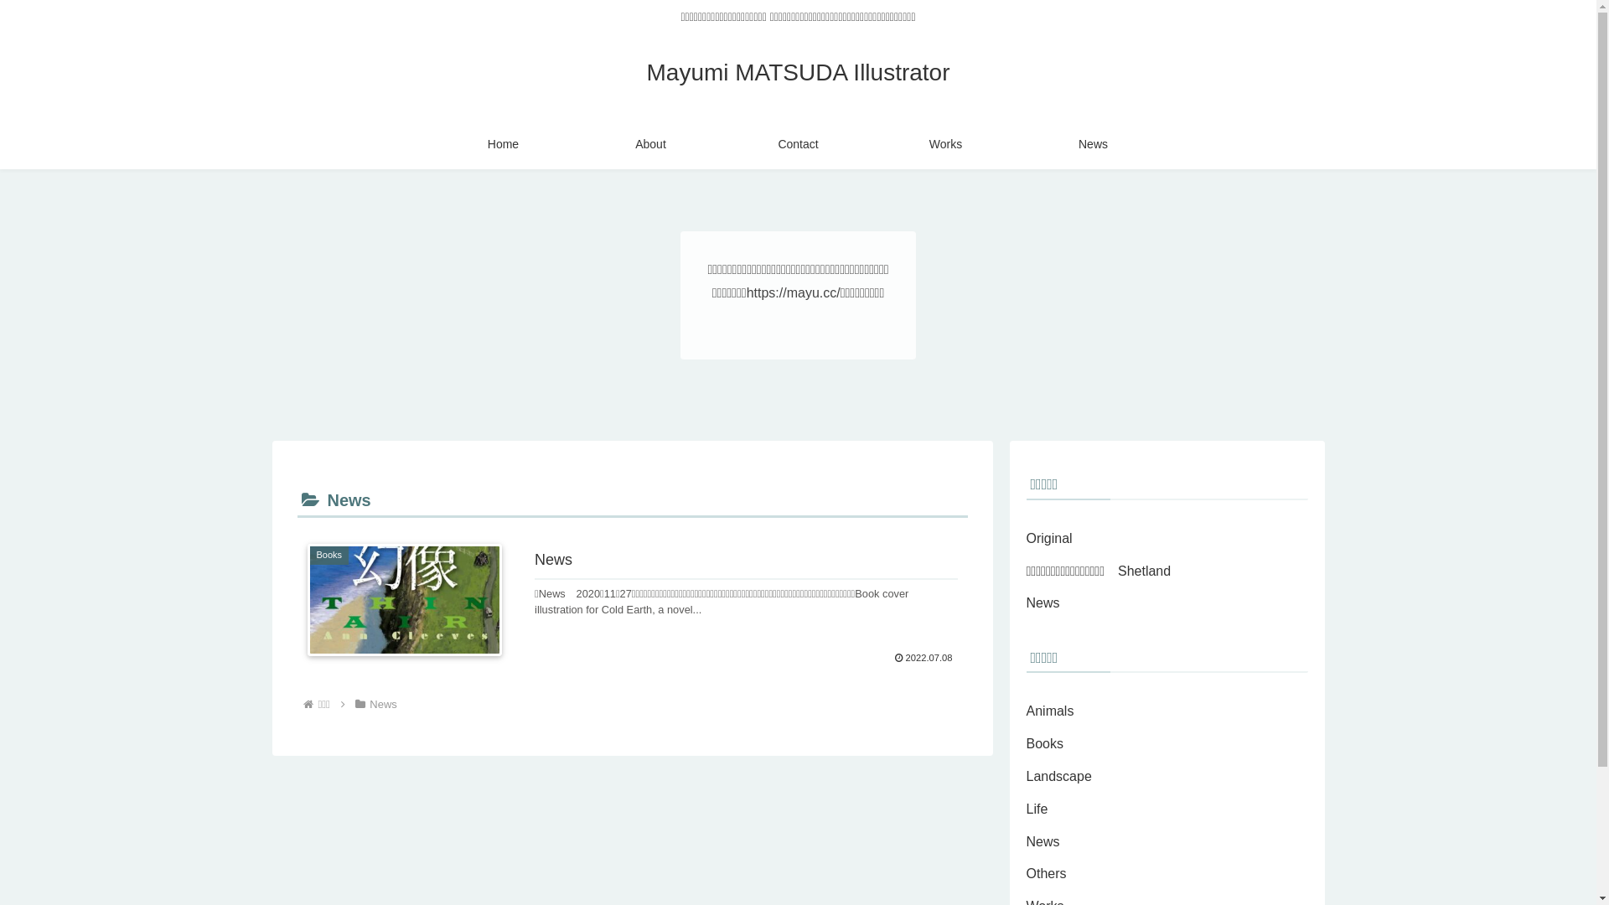  What do you see at coordinates (503, 144) in the screenshot?
I see `Home` at bounding box center [503, 144].